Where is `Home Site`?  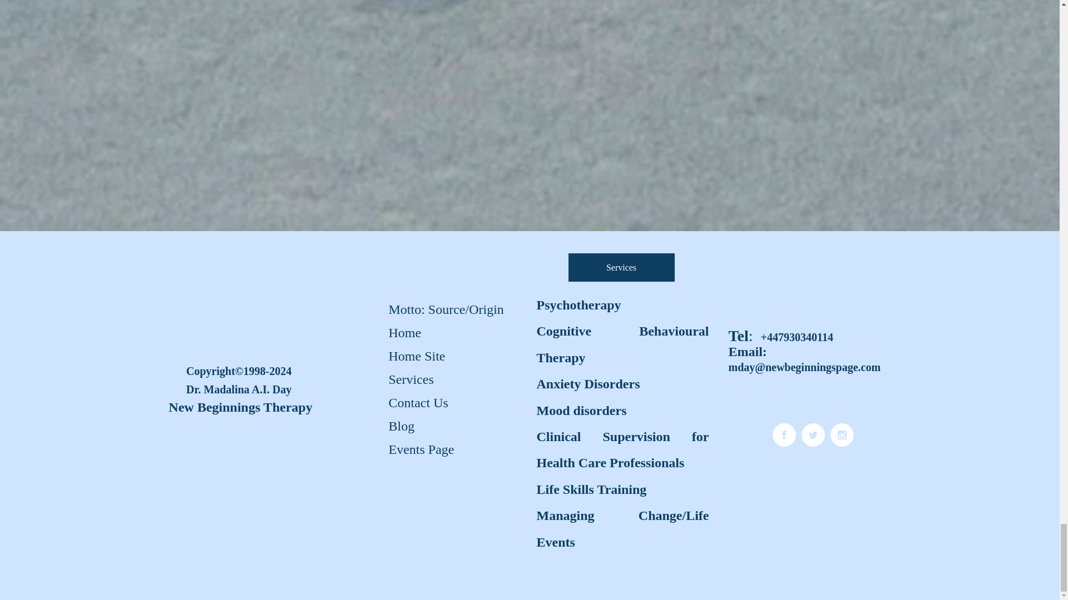
Home Site is located at coordinates (416, 356).